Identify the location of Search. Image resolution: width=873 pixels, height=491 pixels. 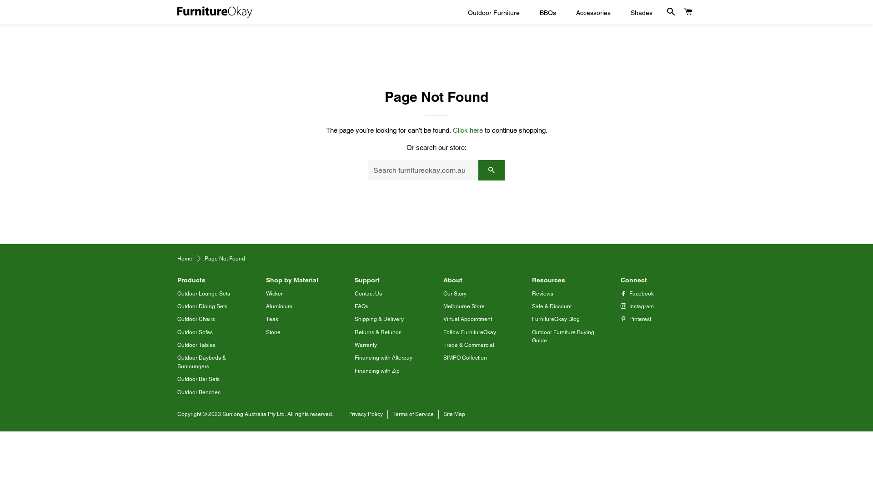
(671, 12).